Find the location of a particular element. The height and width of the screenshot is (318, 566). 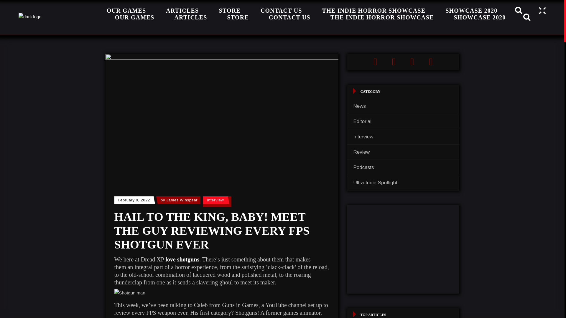

CONTACT US is located at coordinates (289, 17).